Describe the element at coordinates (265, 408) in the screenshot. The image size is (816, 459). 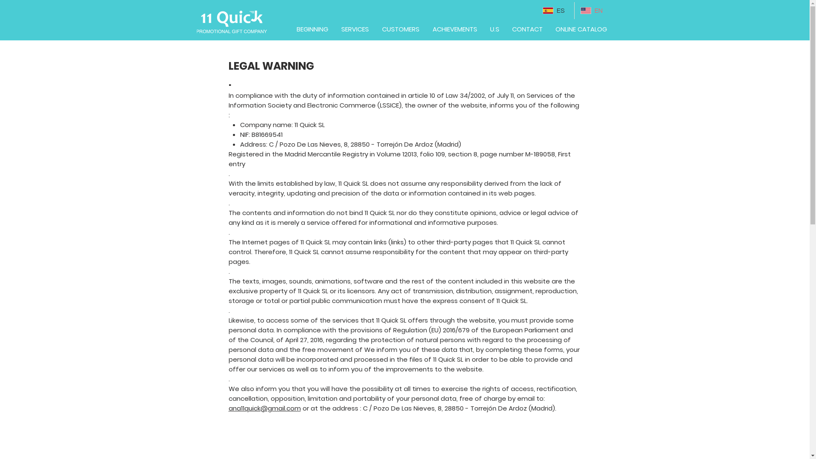
I see `ana11quick@gmail.com` at that location.